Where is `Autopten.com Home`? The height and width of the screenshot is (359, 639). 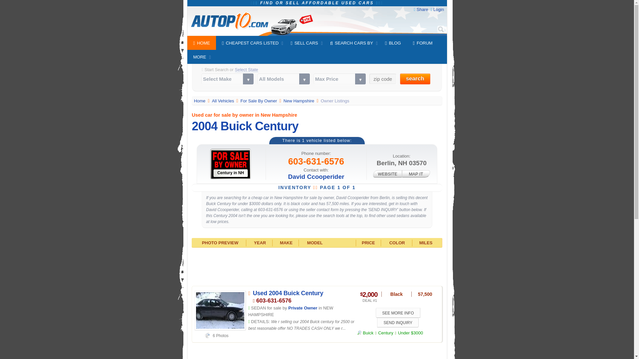
Autopten.com Home is located at coordinates (200, 101).